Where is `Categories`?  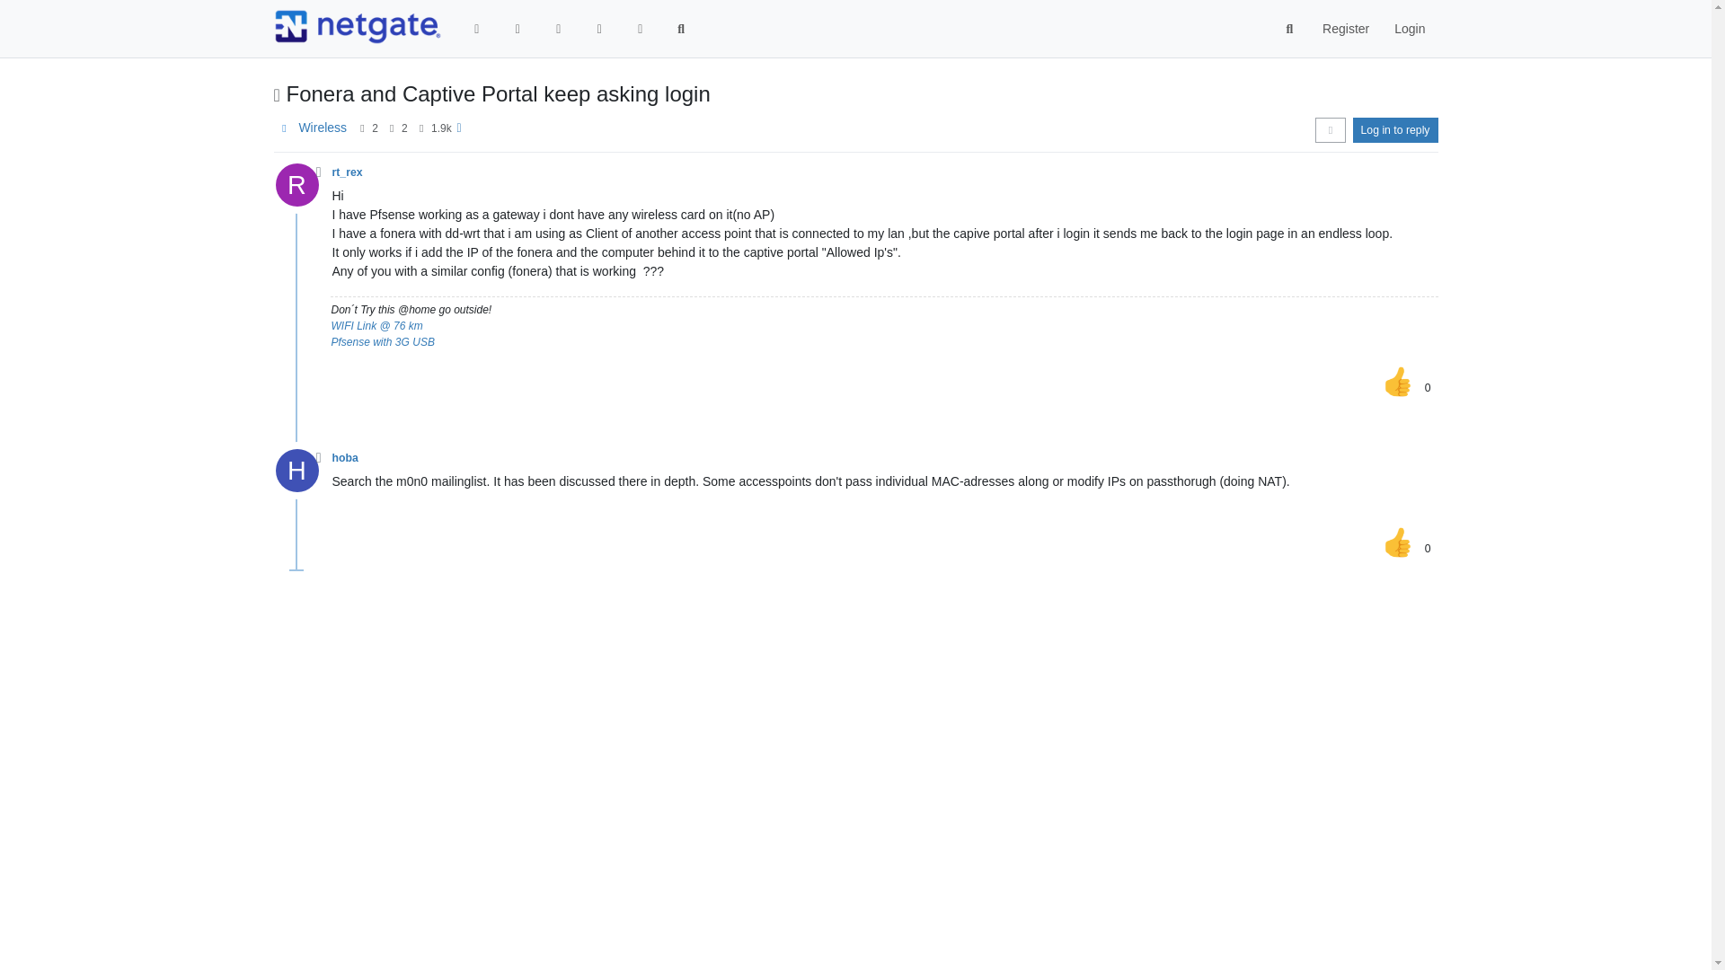
Categories is located at coordinates (477, 29).